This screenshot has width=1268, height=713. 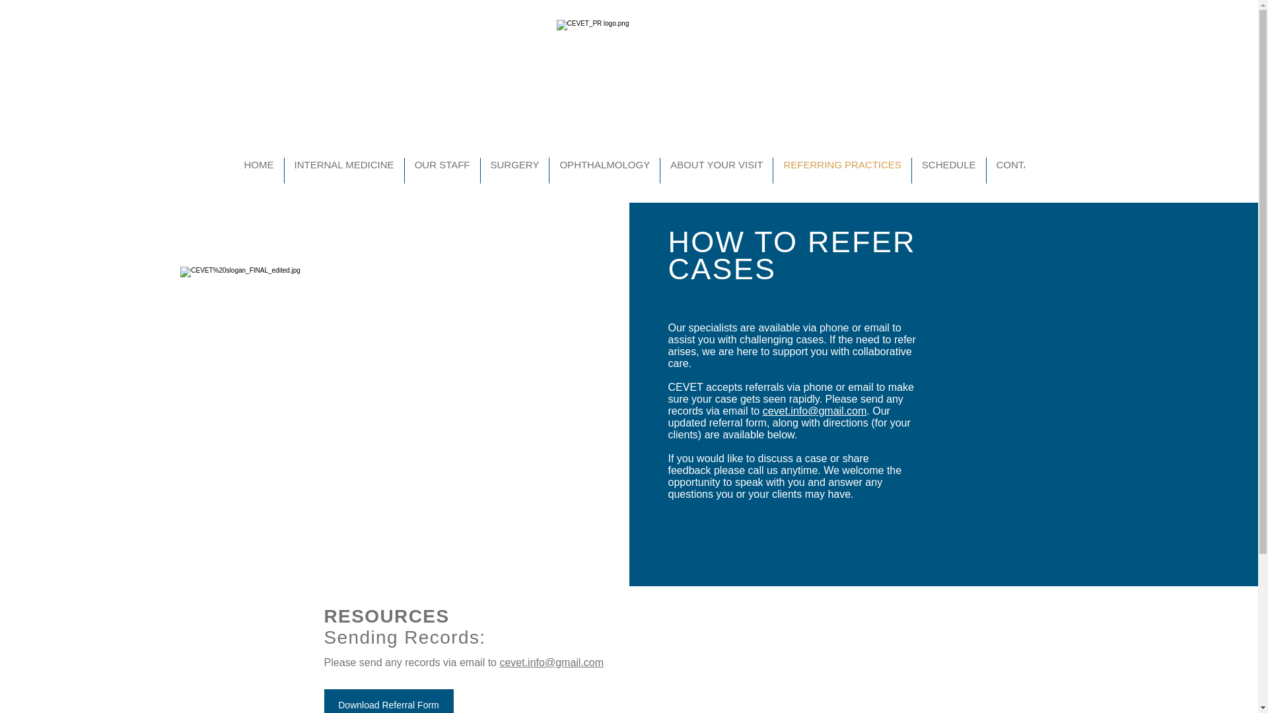 What do you see at coordinates (716, 170) in the screenshot?
I see `ABOUT YOUR VISIT` at bounding box center [716, 170].